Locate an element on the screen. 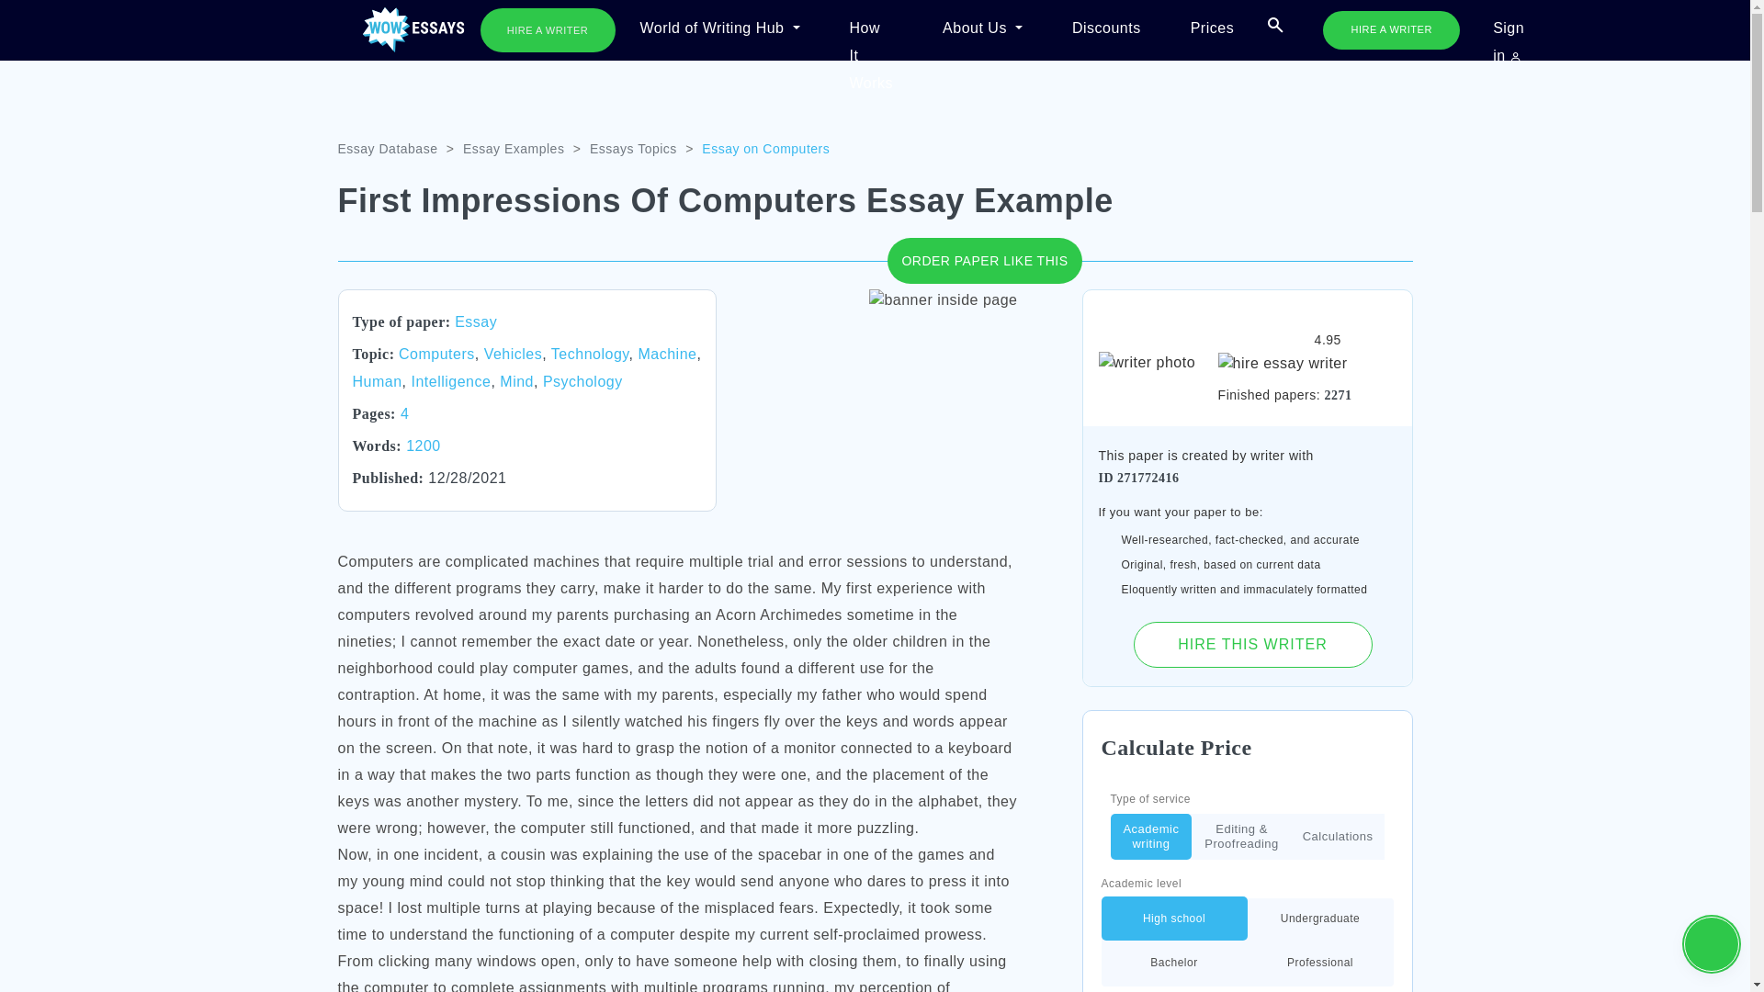  World of Writing Hub is located at coordinates (718, 29).